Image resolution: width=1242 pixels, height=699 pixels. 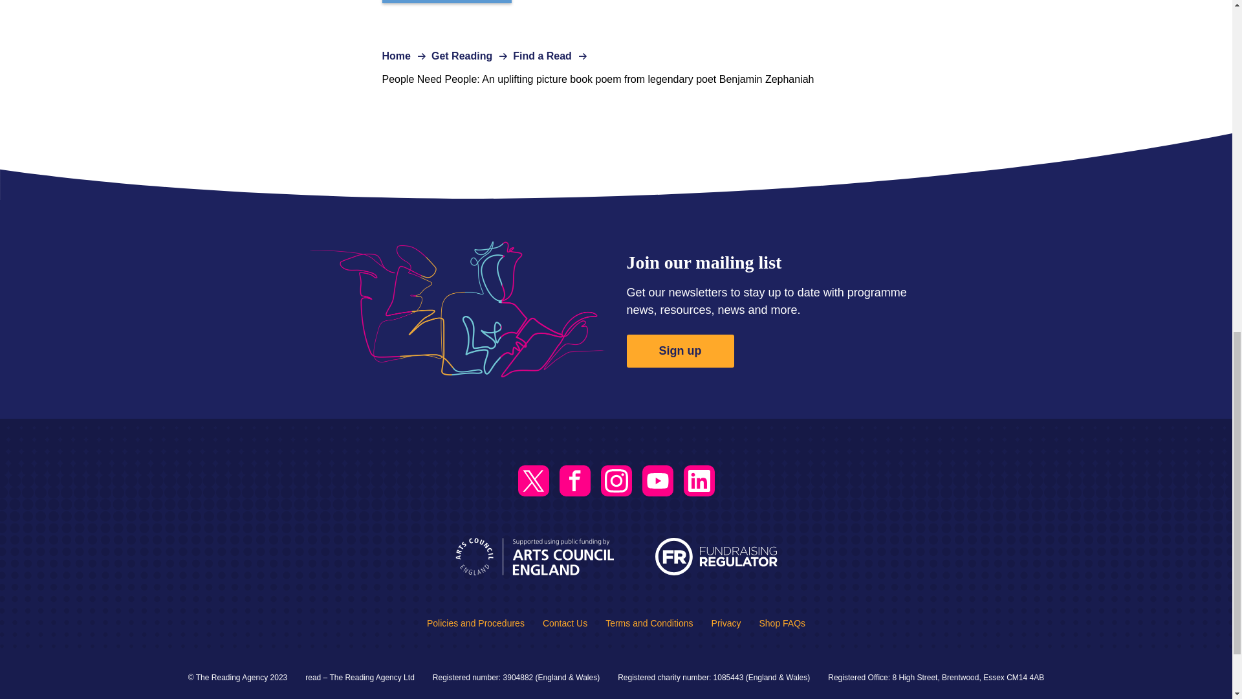 What do you see at coordinates (395, 56) in the screenshot?
I see `Home` at bounding box center [395, 56].